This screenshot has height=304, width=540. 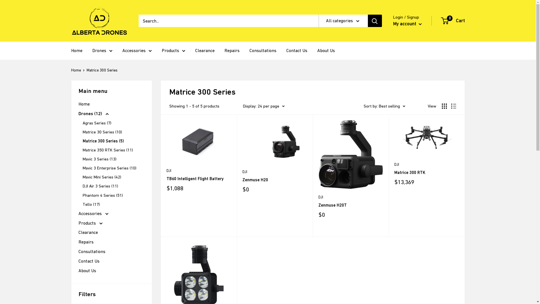 What do you see at coordinates (85, 218) in the screenshot?
I see `MYR` at bounding box center [85, 218].